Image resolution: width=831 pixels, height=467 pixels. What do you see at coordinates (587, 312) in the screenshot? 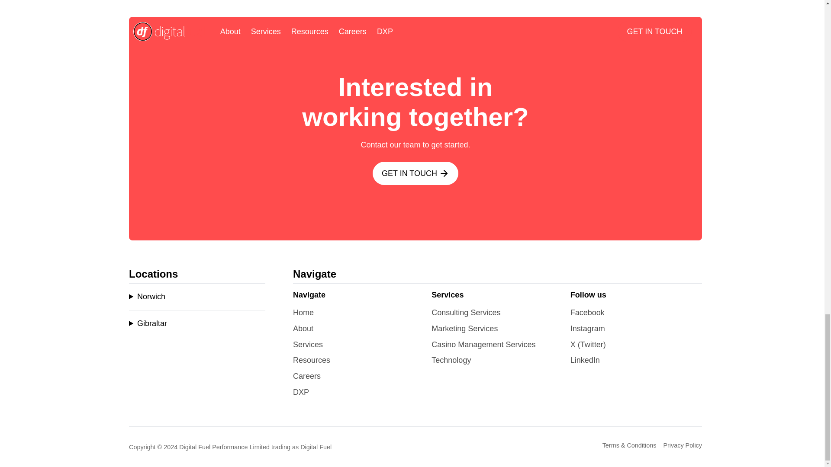
I see `Facebook` at bounding box center [587, 312].